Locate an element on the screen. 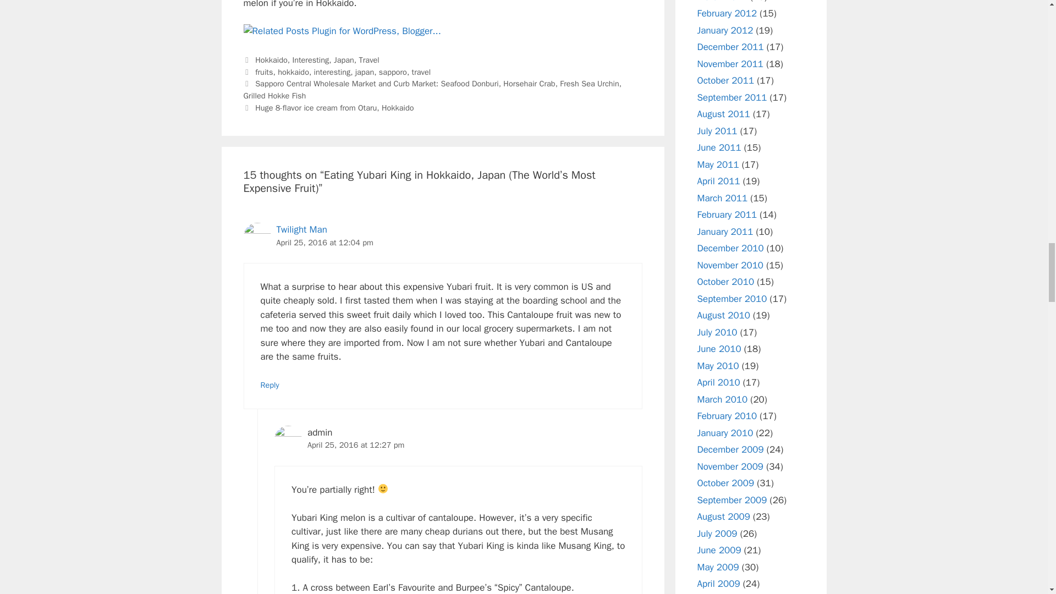 This screenshot has width=1056, height=594. Hokkaido is located at coordinates (271, 59).